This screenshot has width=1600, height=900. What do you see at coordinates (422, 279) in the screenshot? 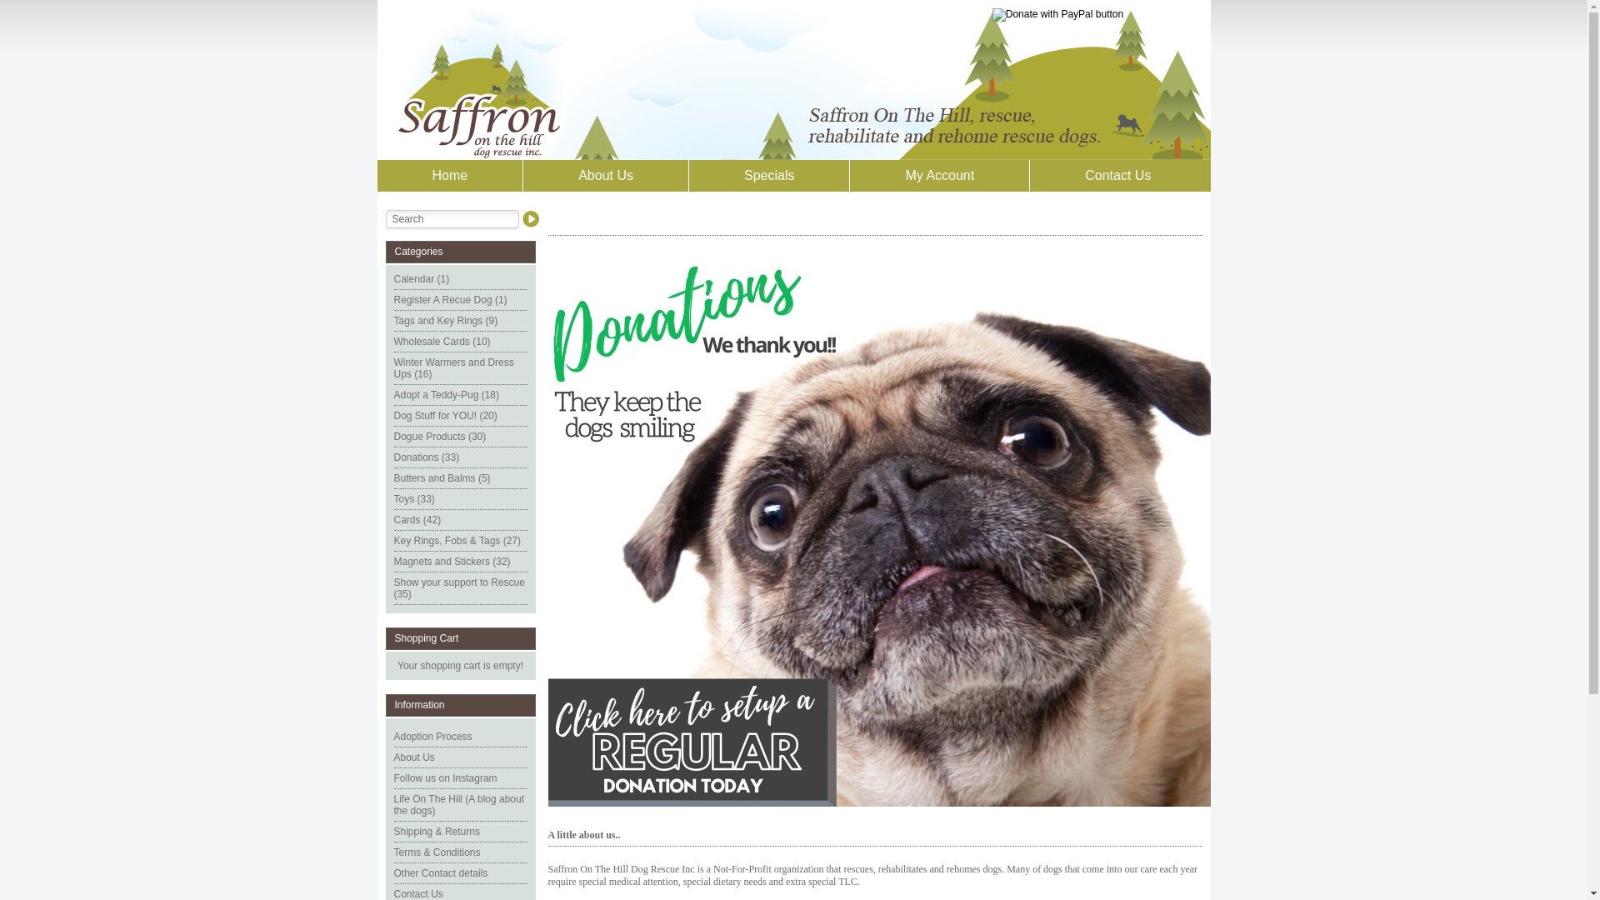
I see `Calendar (1)` at bounding box center [422, 279].